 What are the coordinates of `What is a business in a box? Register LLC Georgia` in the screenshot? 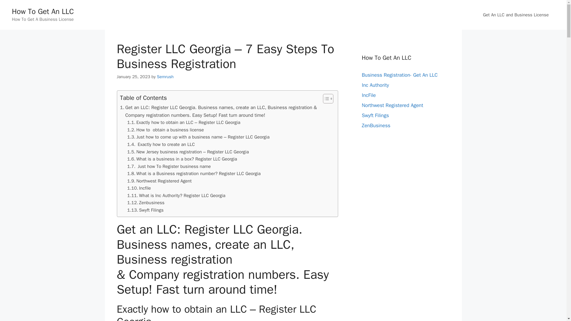 It's located at (182, 159).